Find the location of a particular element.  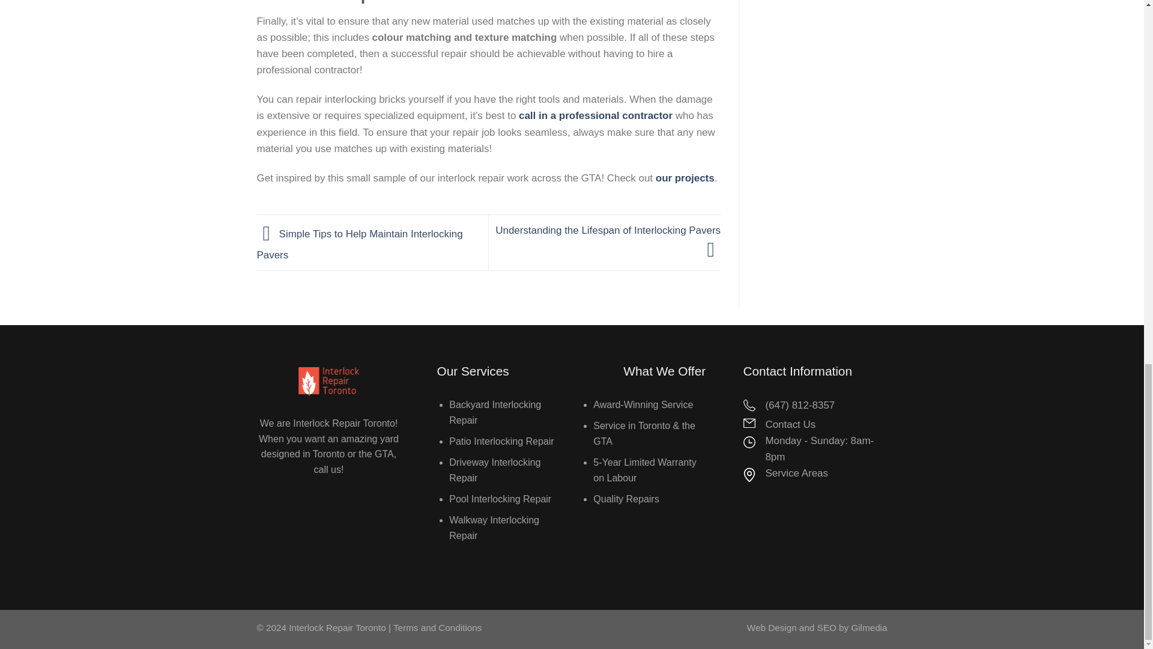

Understanding the Lifespan of Interlocking Pavers is located at coordinates (608, 240).